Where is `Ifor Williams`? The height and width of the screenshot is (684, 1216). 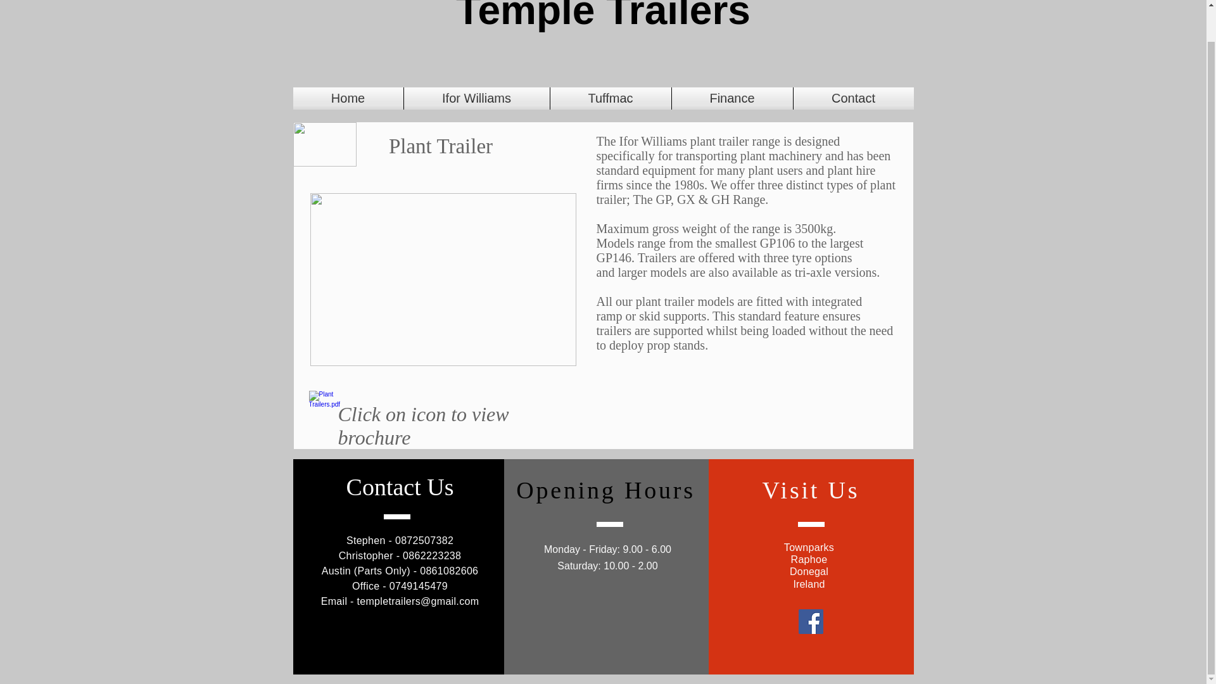 Ifor Williams is located at coordinates (476, 98).